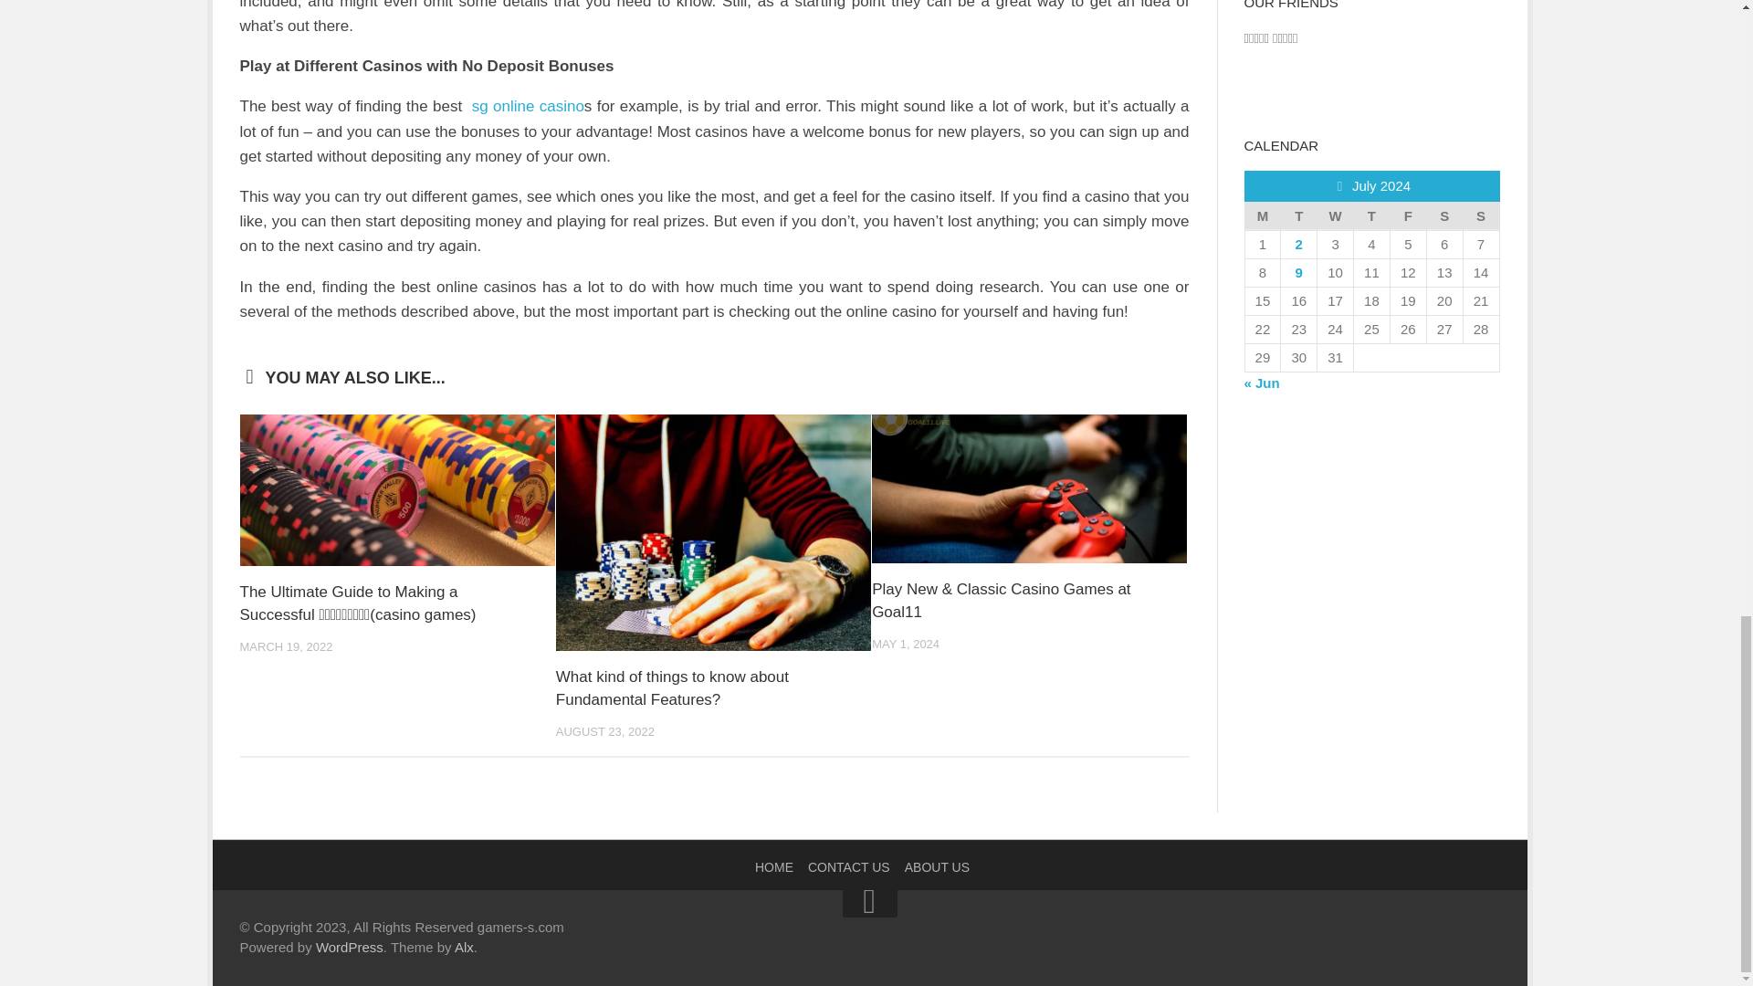 Image resolution: width=1753 pixels, height=986 pixels. I want to click on Friday, so click(1408, 215).